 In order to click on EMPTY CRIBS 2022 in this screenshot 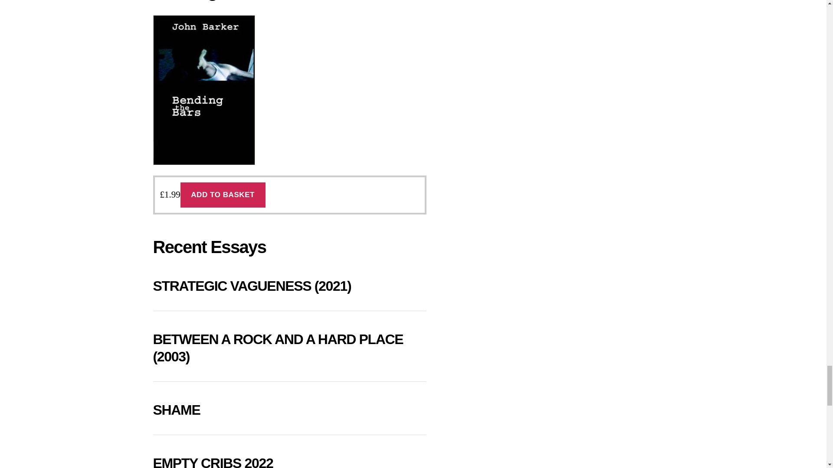, I will do `click(213, 461)`.